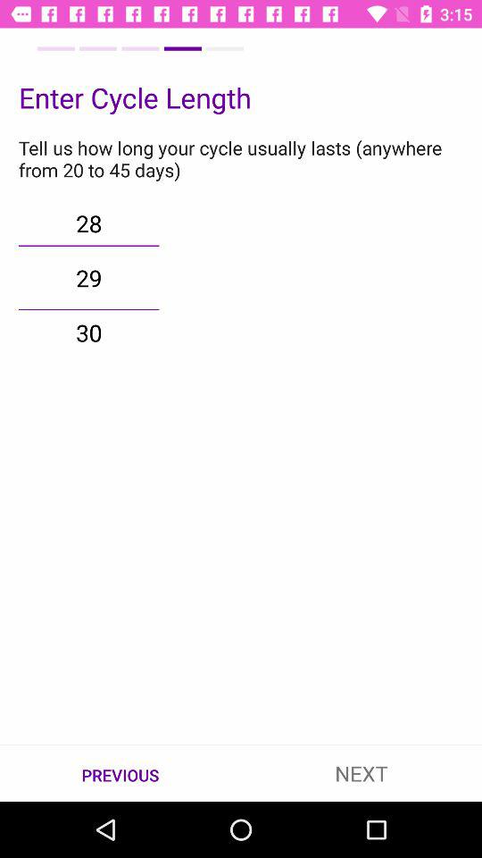  Describe the element at coordinates (120, 774) in the screenshot. I see `turn on the previous at the bottom left corner` at that location.